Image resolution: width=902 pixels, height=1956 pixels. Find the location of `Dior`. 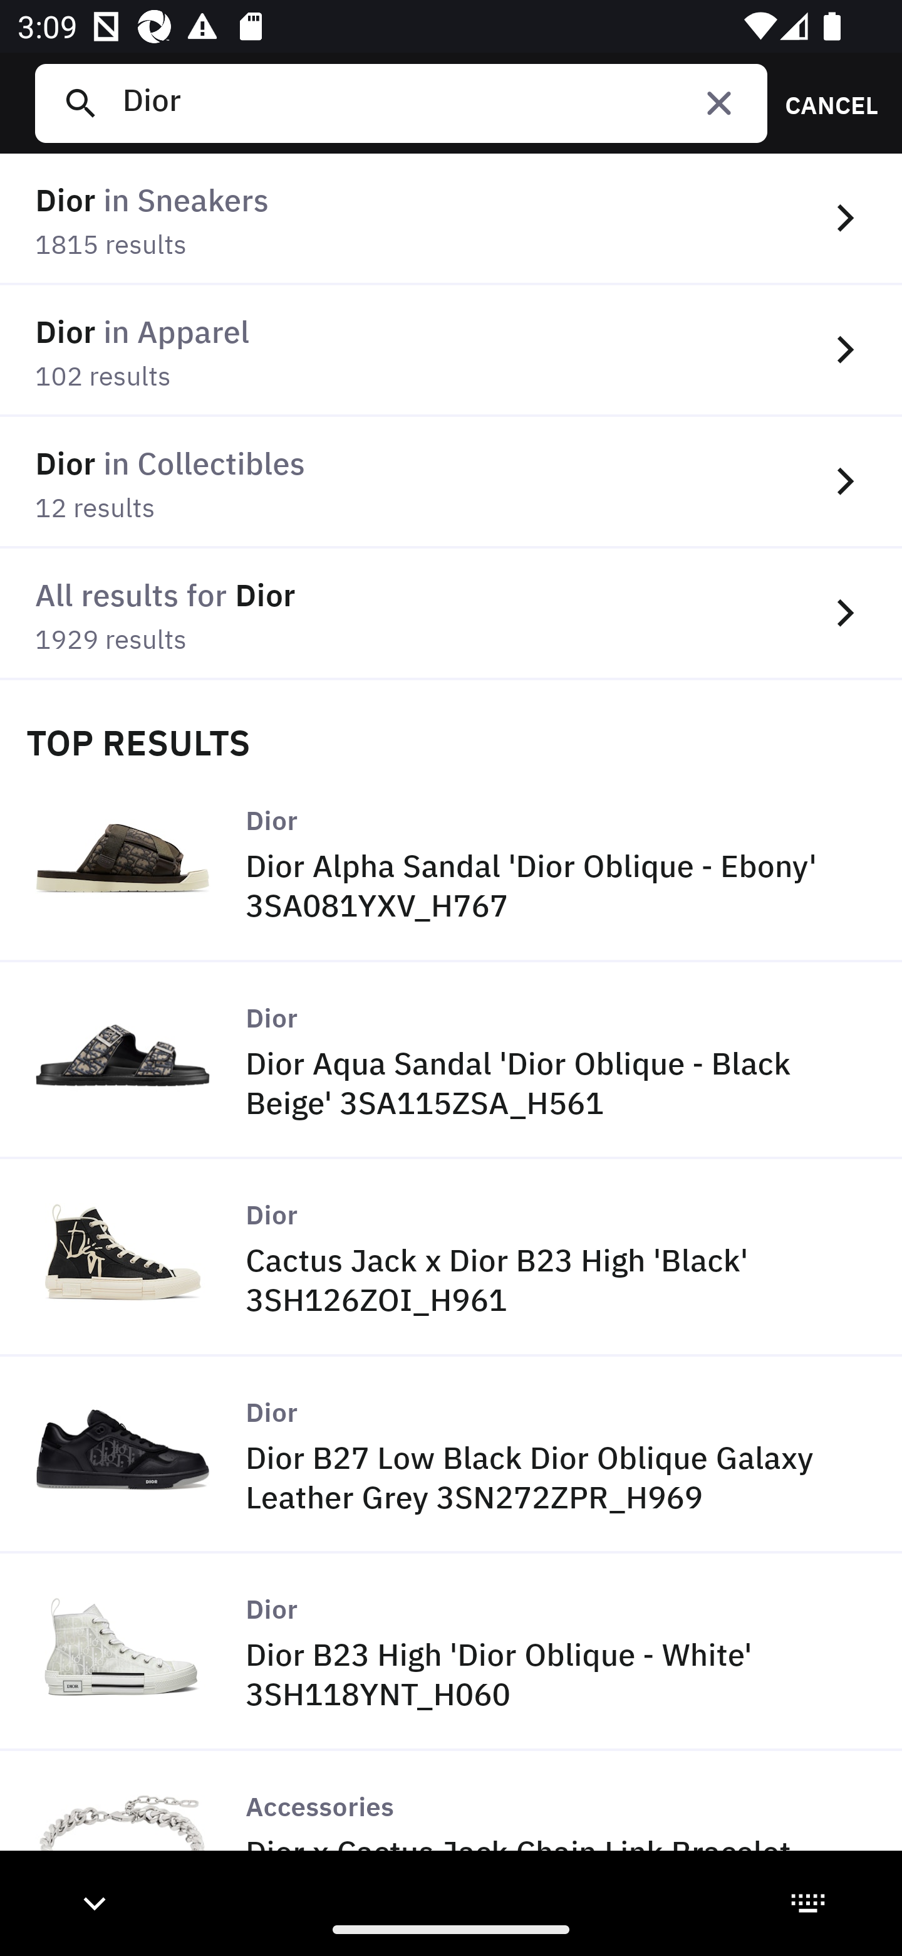

Dior is located at coordinates (435, 103).